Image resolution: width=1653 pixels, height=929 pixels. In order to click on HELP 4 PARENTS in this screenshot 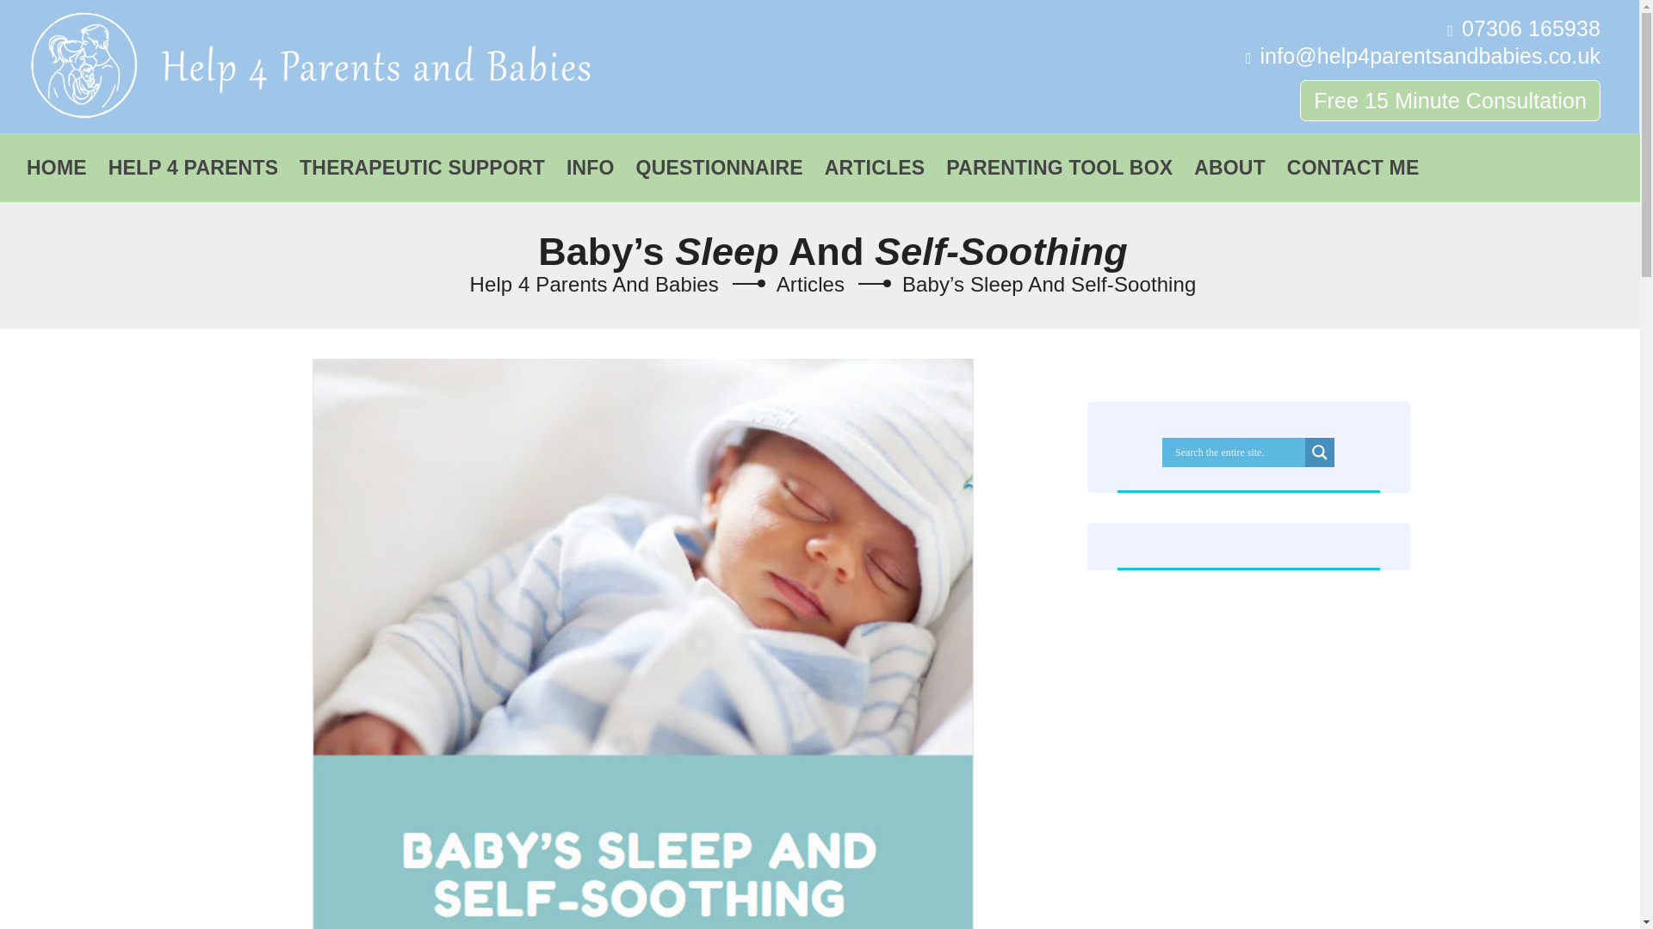, I will do `click(193, 158)`.